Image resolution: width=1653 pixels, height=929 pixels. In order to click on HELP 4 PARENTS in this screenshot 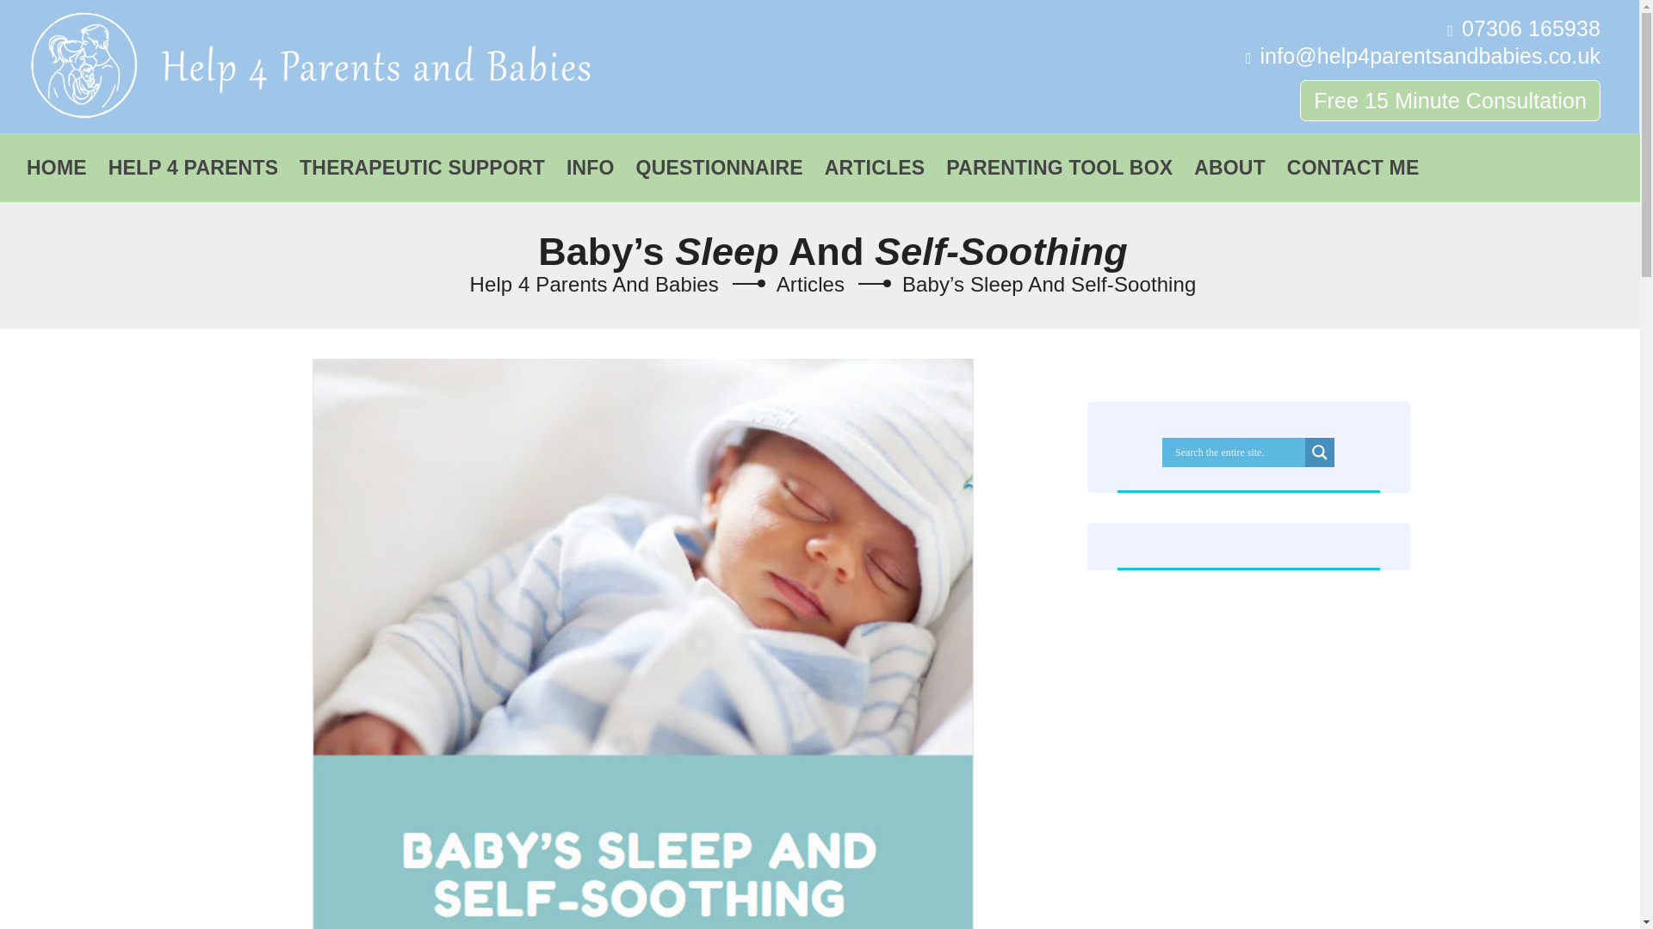, I will do `click(193, 158)`.